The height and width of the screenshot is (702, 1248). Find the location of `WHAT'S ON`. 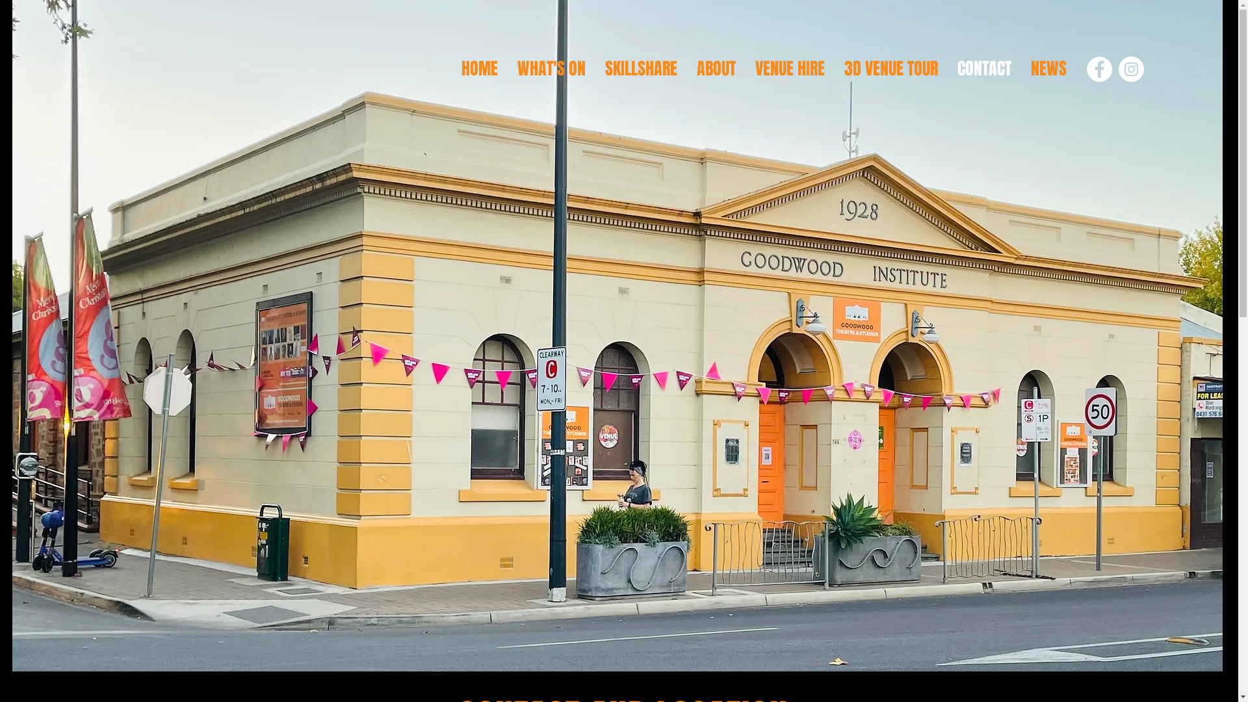

WHAT'S ON is located at coordinates (551, 69).